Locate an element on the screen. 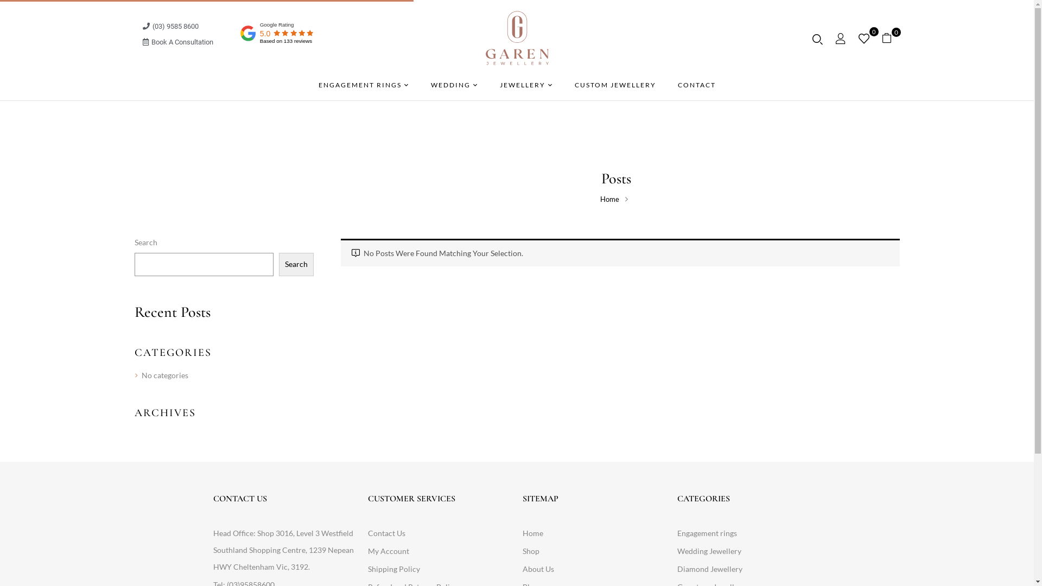 The width and height of the screenshot is (1042, 586). Home is located at coordinates (610, 199).